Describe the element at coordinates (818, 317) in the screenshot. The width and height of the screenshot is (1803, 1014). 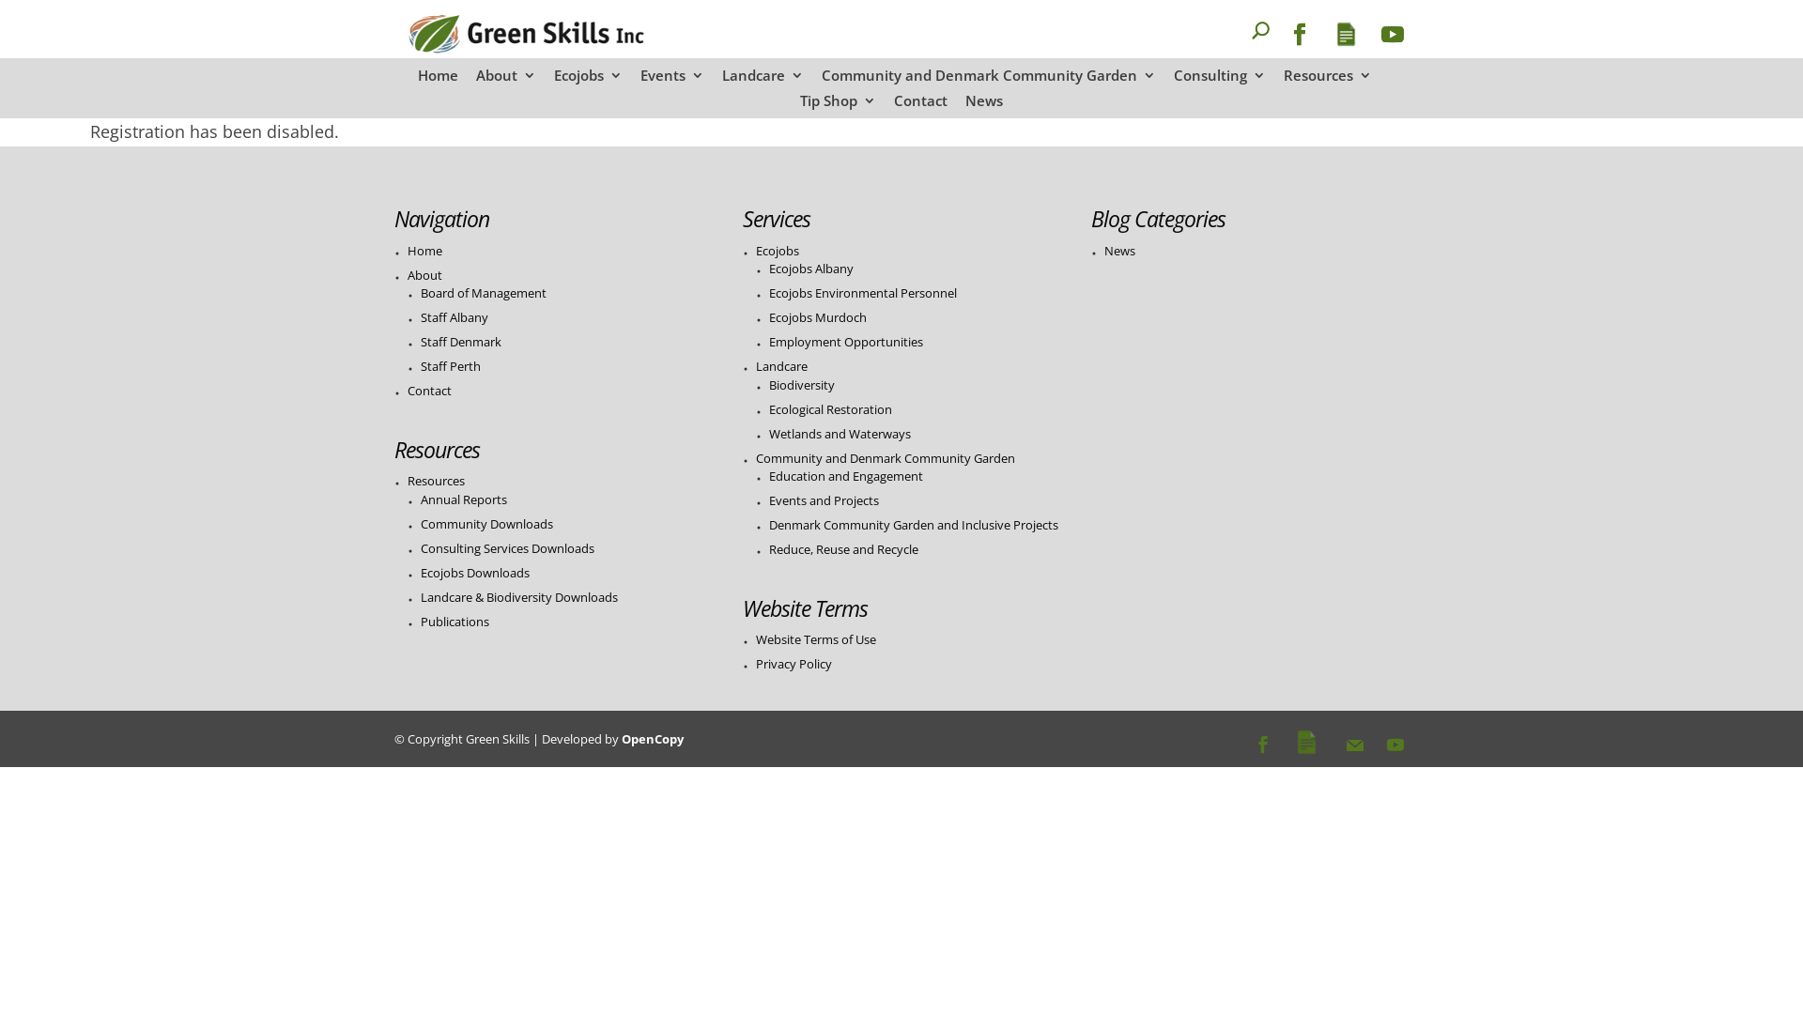
I see `Ecojobs Murdoch` at that location.